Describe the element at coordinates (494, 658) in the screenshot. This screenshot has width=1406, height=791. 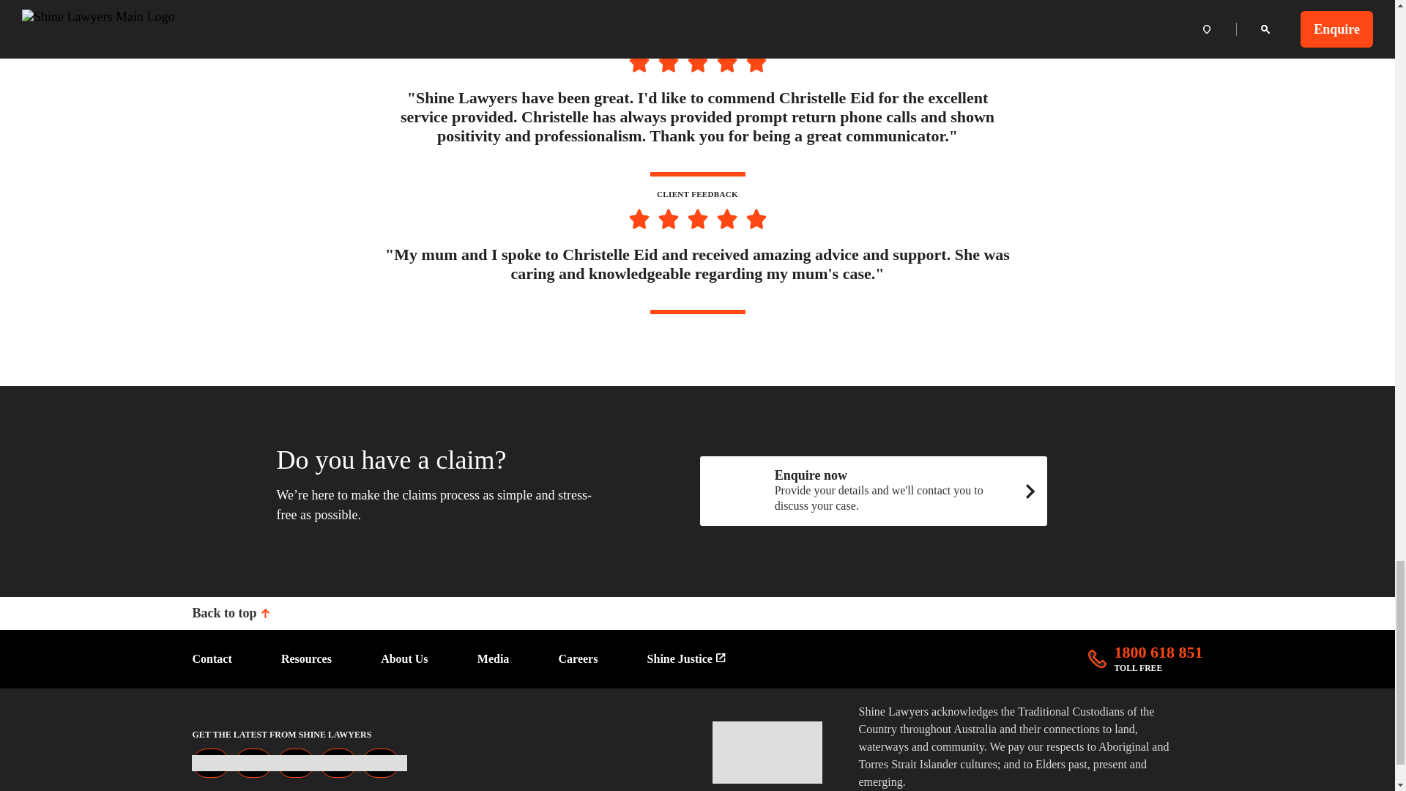
I see `Media` at that location.